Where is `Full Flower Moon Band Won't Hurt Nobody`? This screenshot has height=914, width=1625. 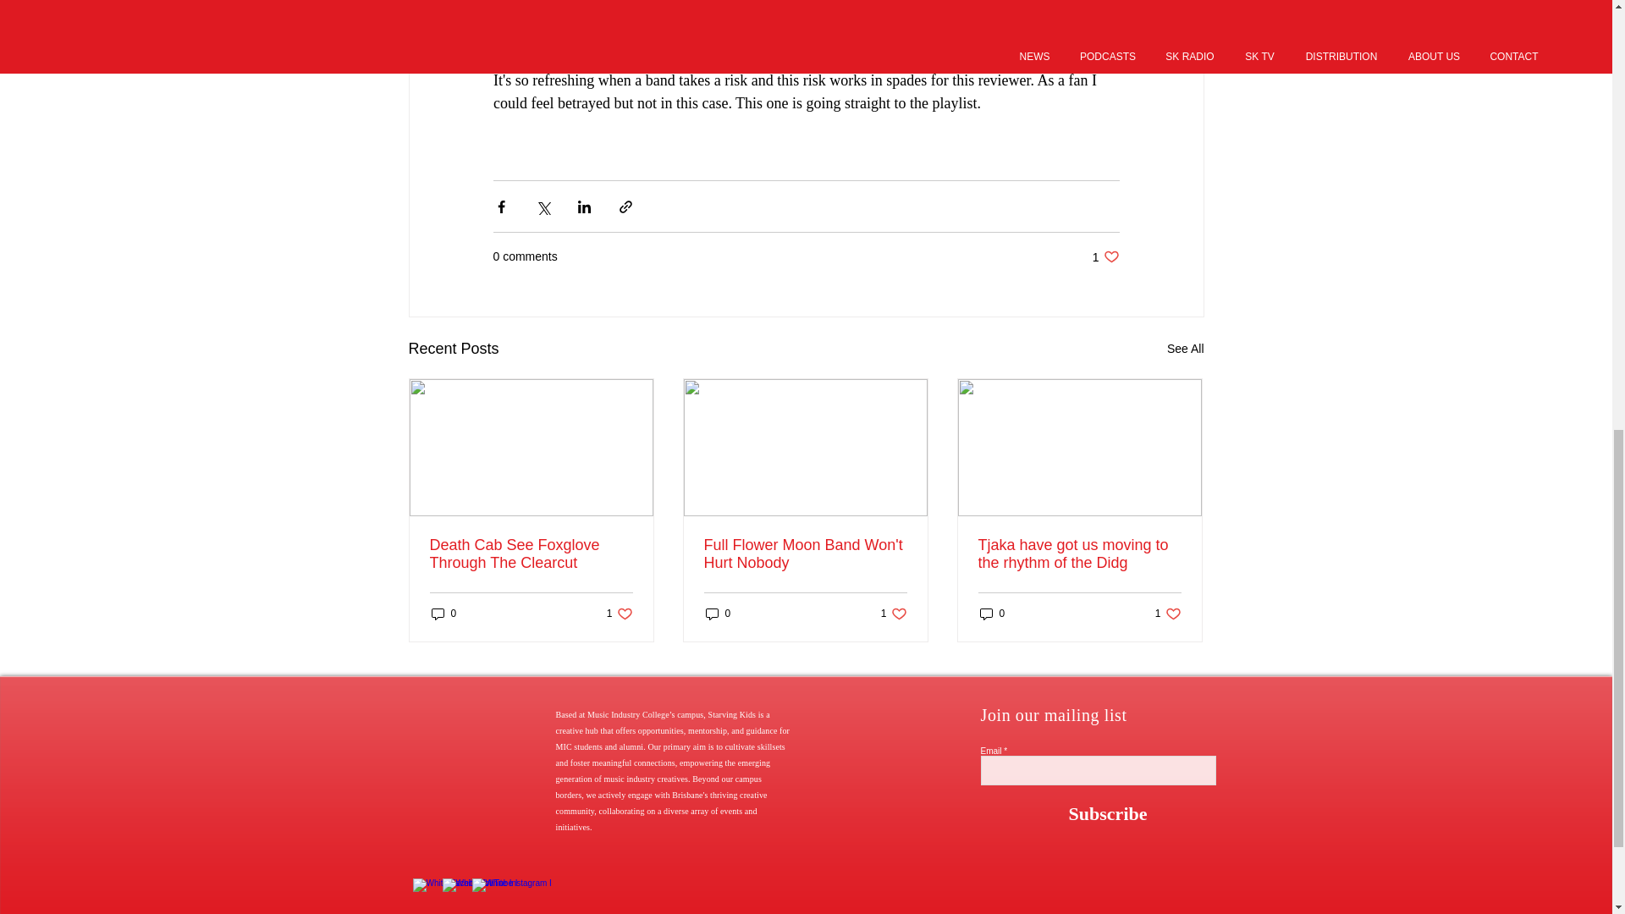
Full Flower Moon Band Won't Hurt Nobody is located at coordinates (992, 614).